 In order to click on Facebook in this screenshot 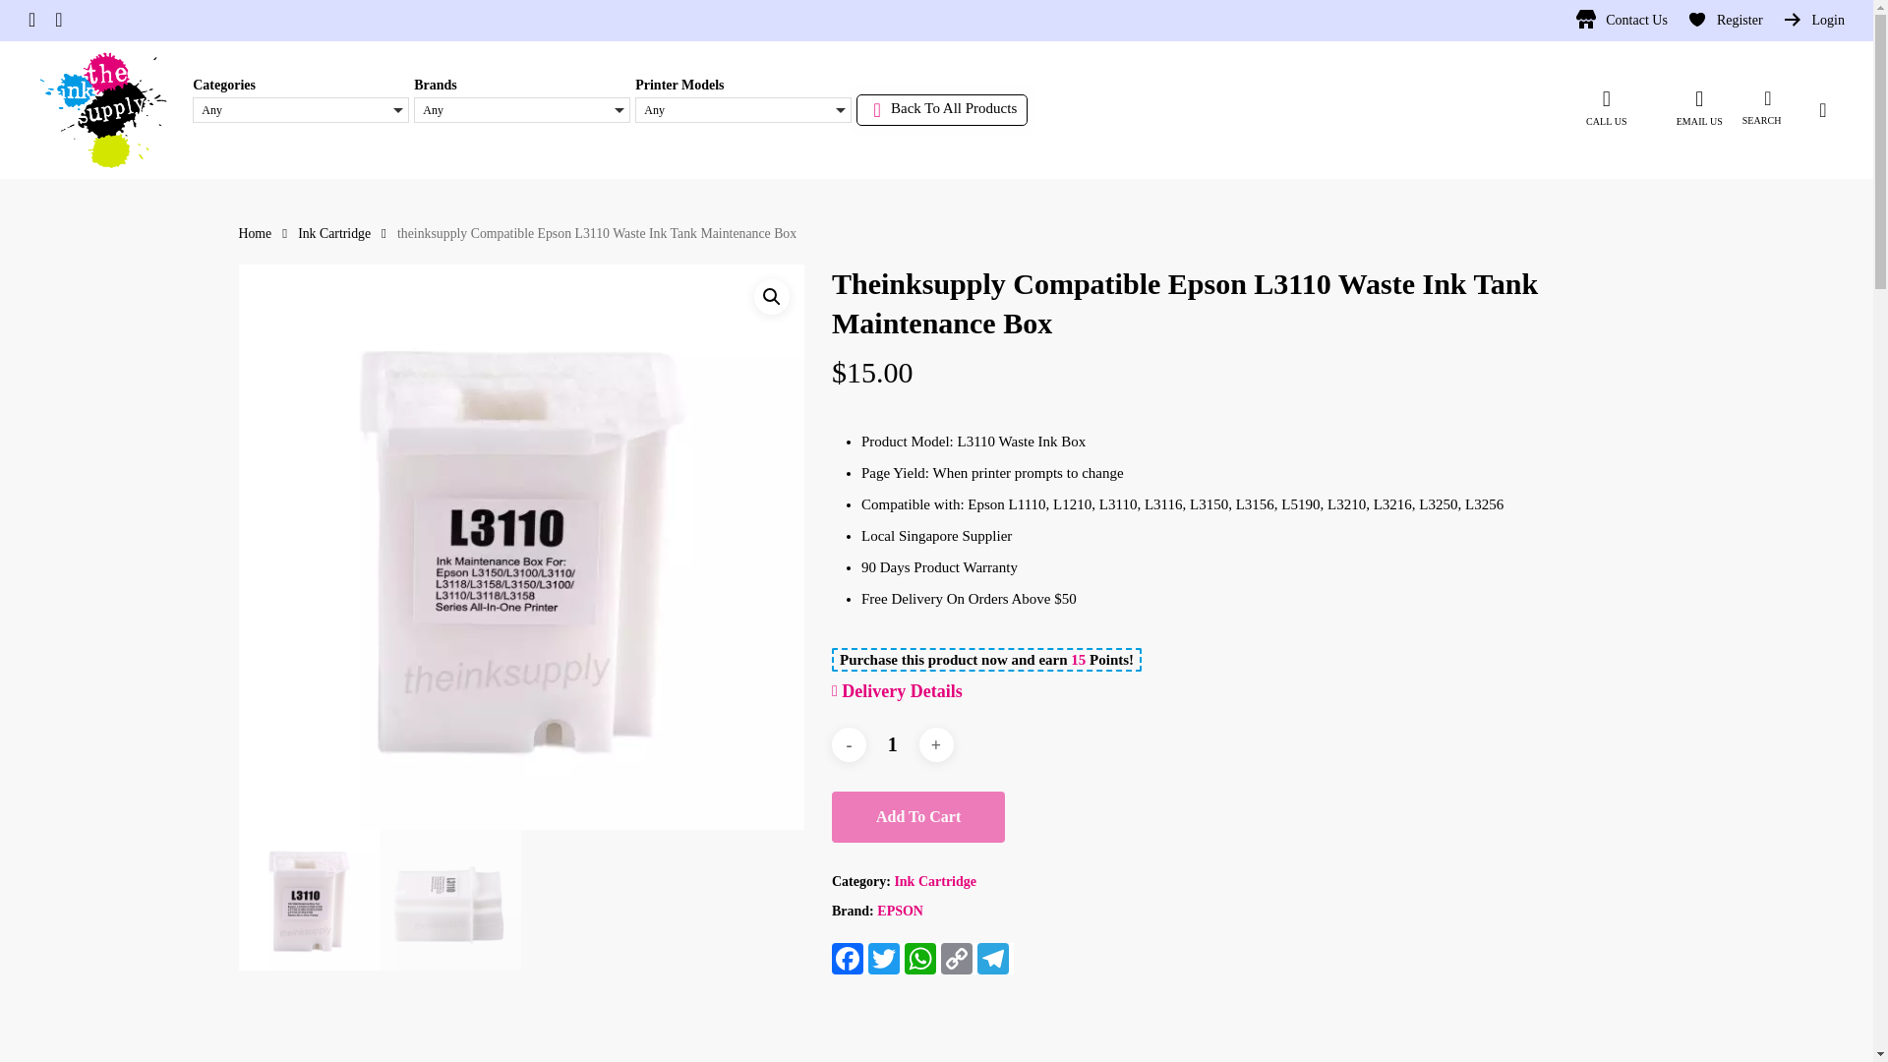, I will do `click(897, 690)`.